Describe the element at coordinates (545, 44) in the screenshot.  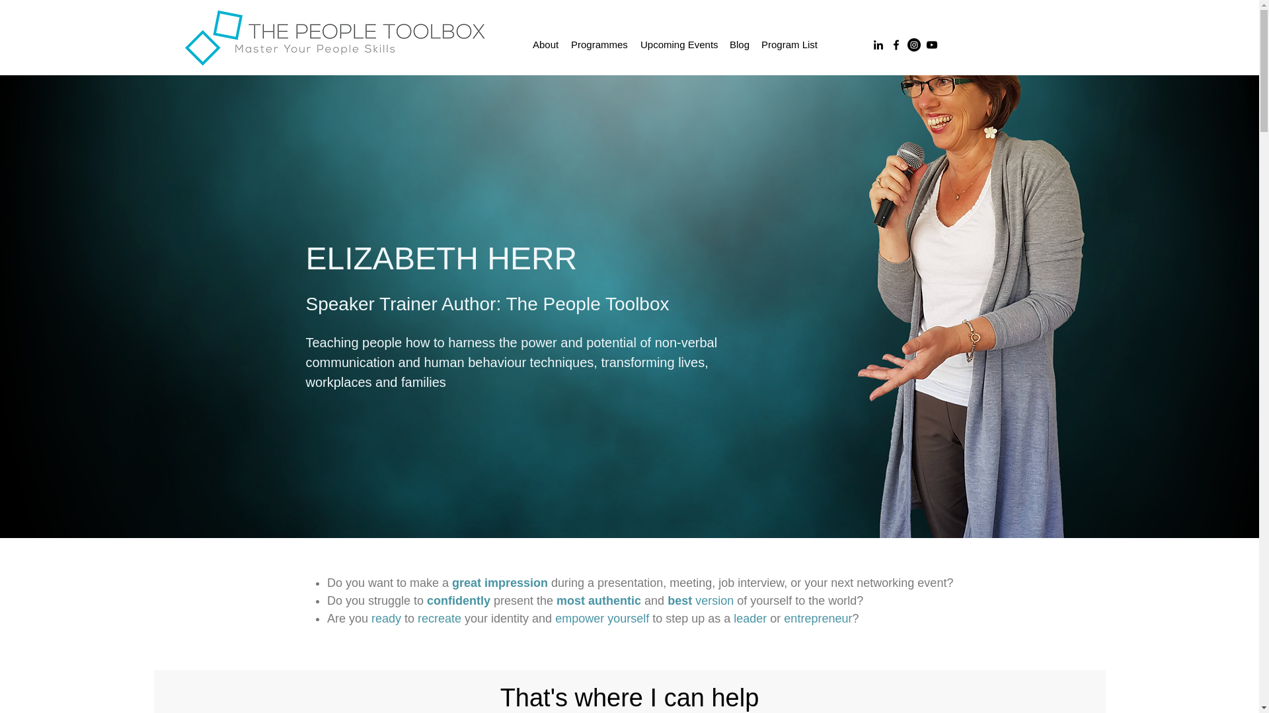
I see `About` at that location.